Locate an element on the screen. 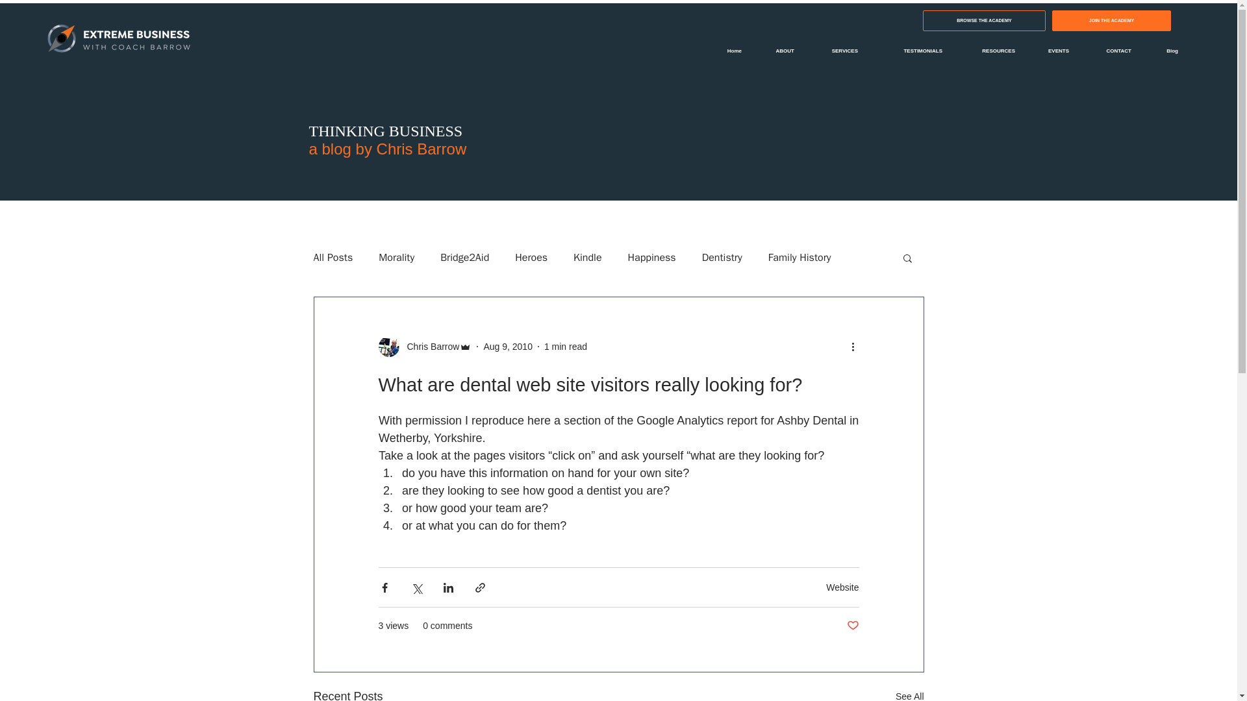 This screenshot has width=1247, height=701. BROWSE THE ACADEMY is located at coordinates (984, 21).